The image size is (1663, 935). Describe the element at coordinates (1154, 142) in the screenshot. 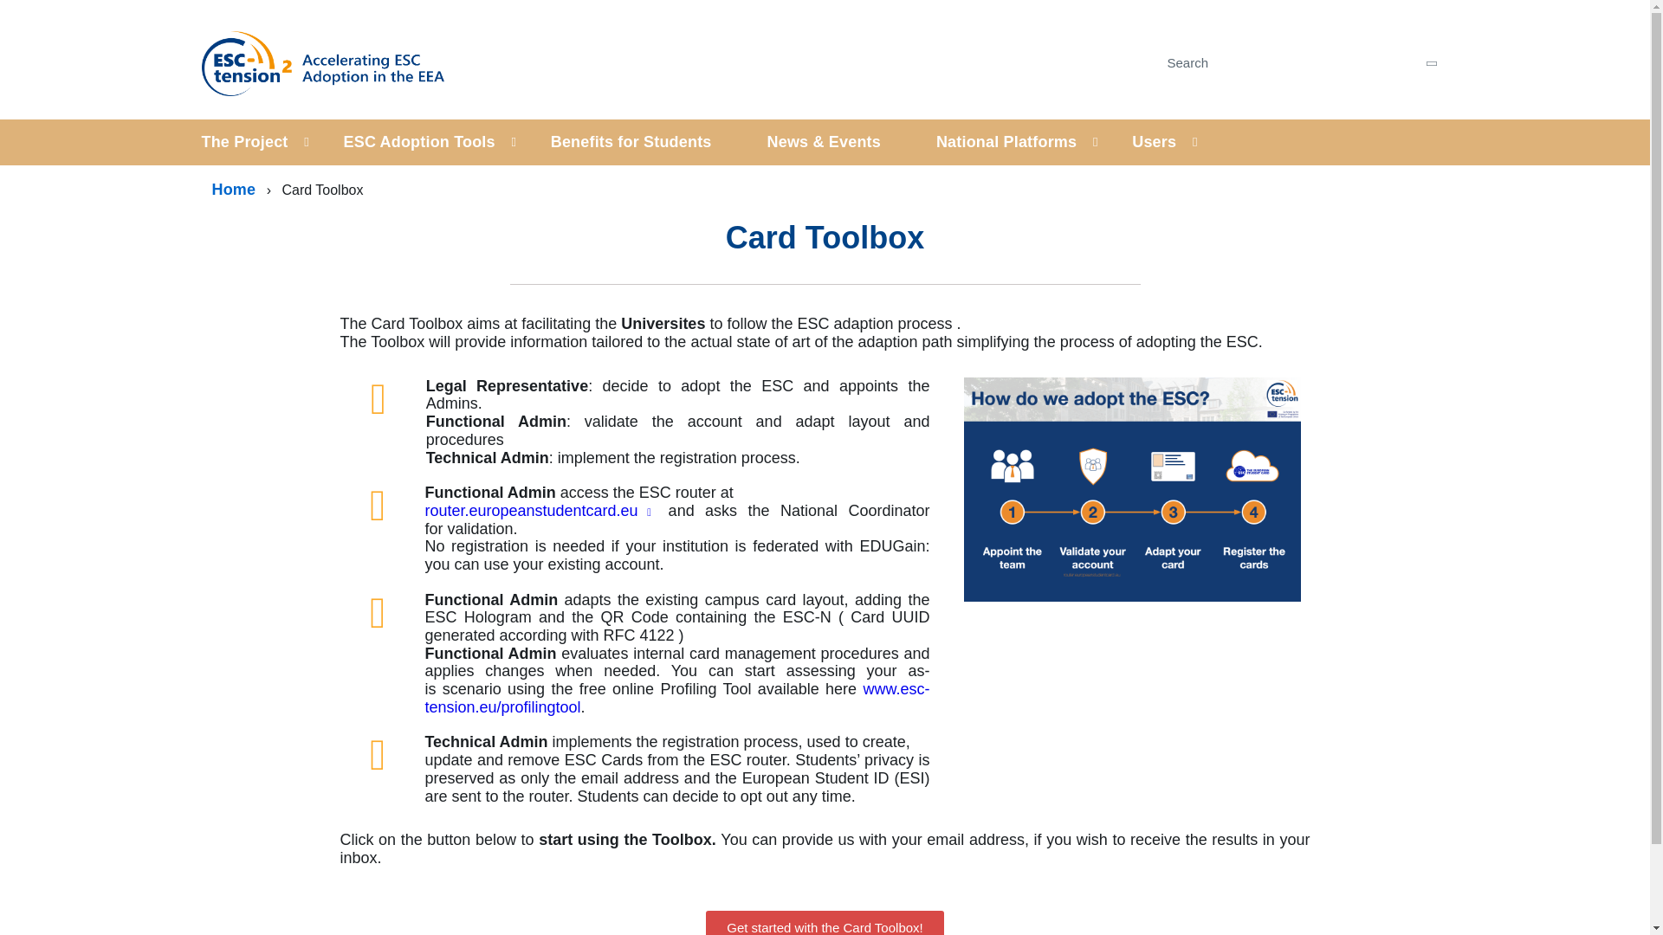

I see `Users` at that location.